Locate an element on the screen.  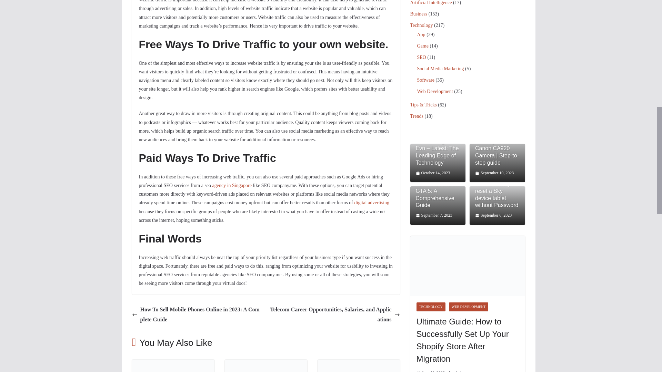
Telecom Career Opportunities, Salaries, and Applications is located at coordinates (334, 314).